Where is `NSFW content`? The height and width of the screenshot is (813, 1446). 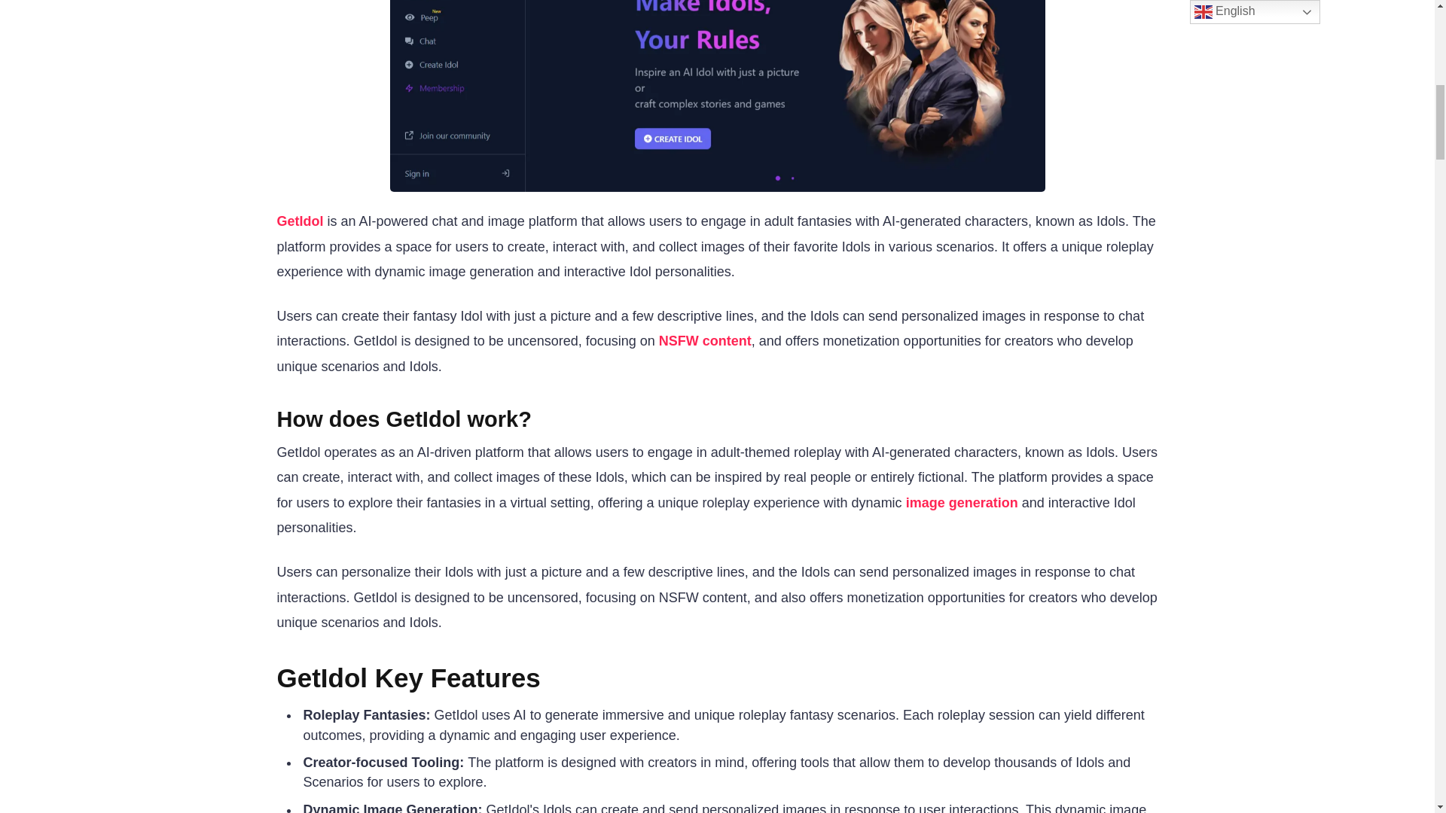
NSFW content is located at coordinates (705, 340).